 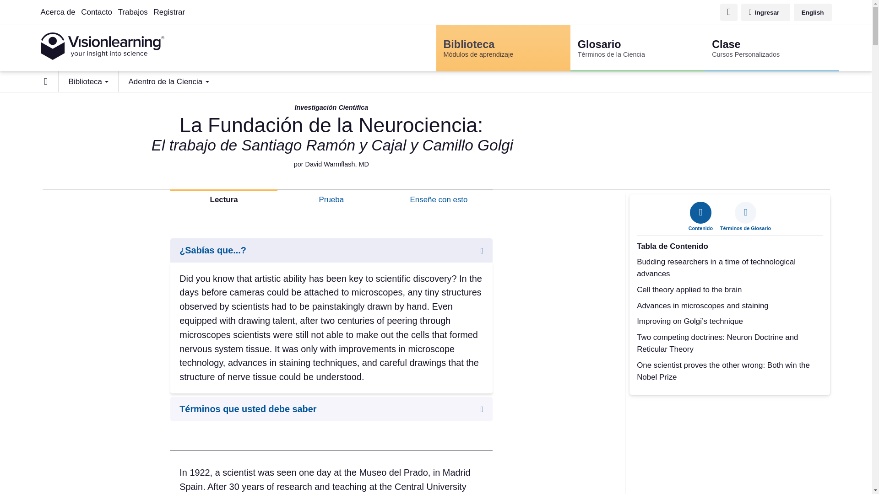 What do you see at coordinates (96, 12) in the screenshot?
I see `Contacto` at bounding box center [96, 12].